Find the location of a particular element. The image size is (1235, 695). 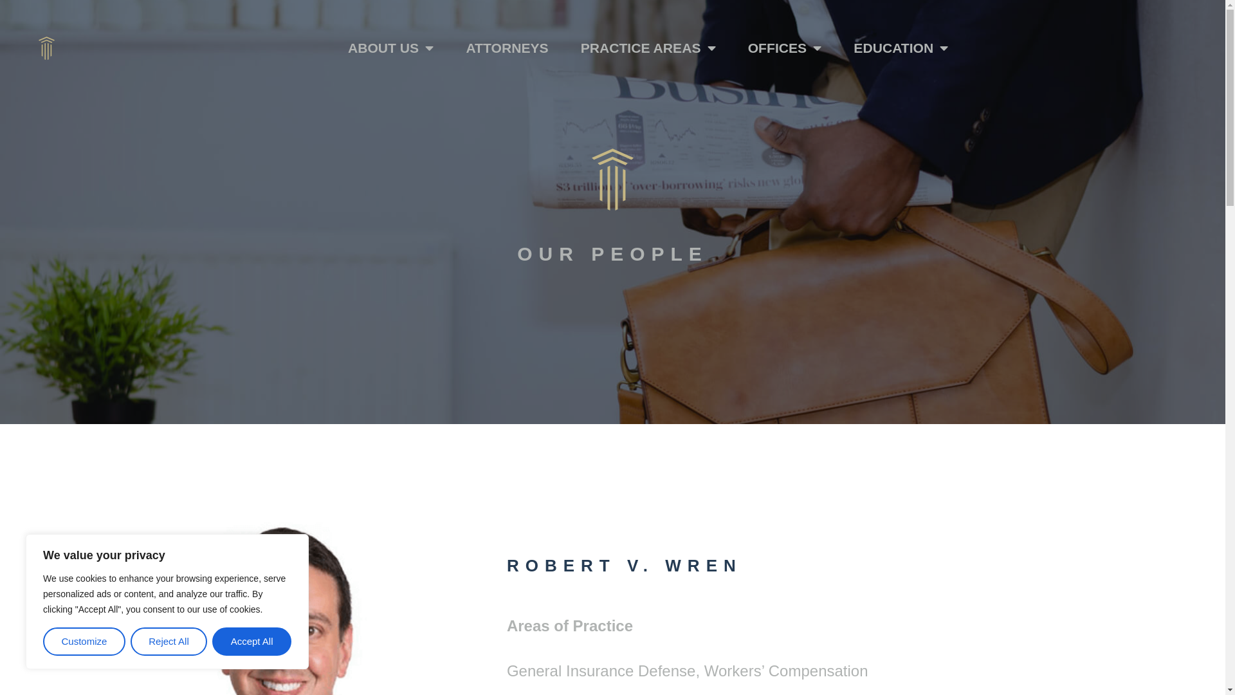

EDUCATION is located at coordinates (901, 47).